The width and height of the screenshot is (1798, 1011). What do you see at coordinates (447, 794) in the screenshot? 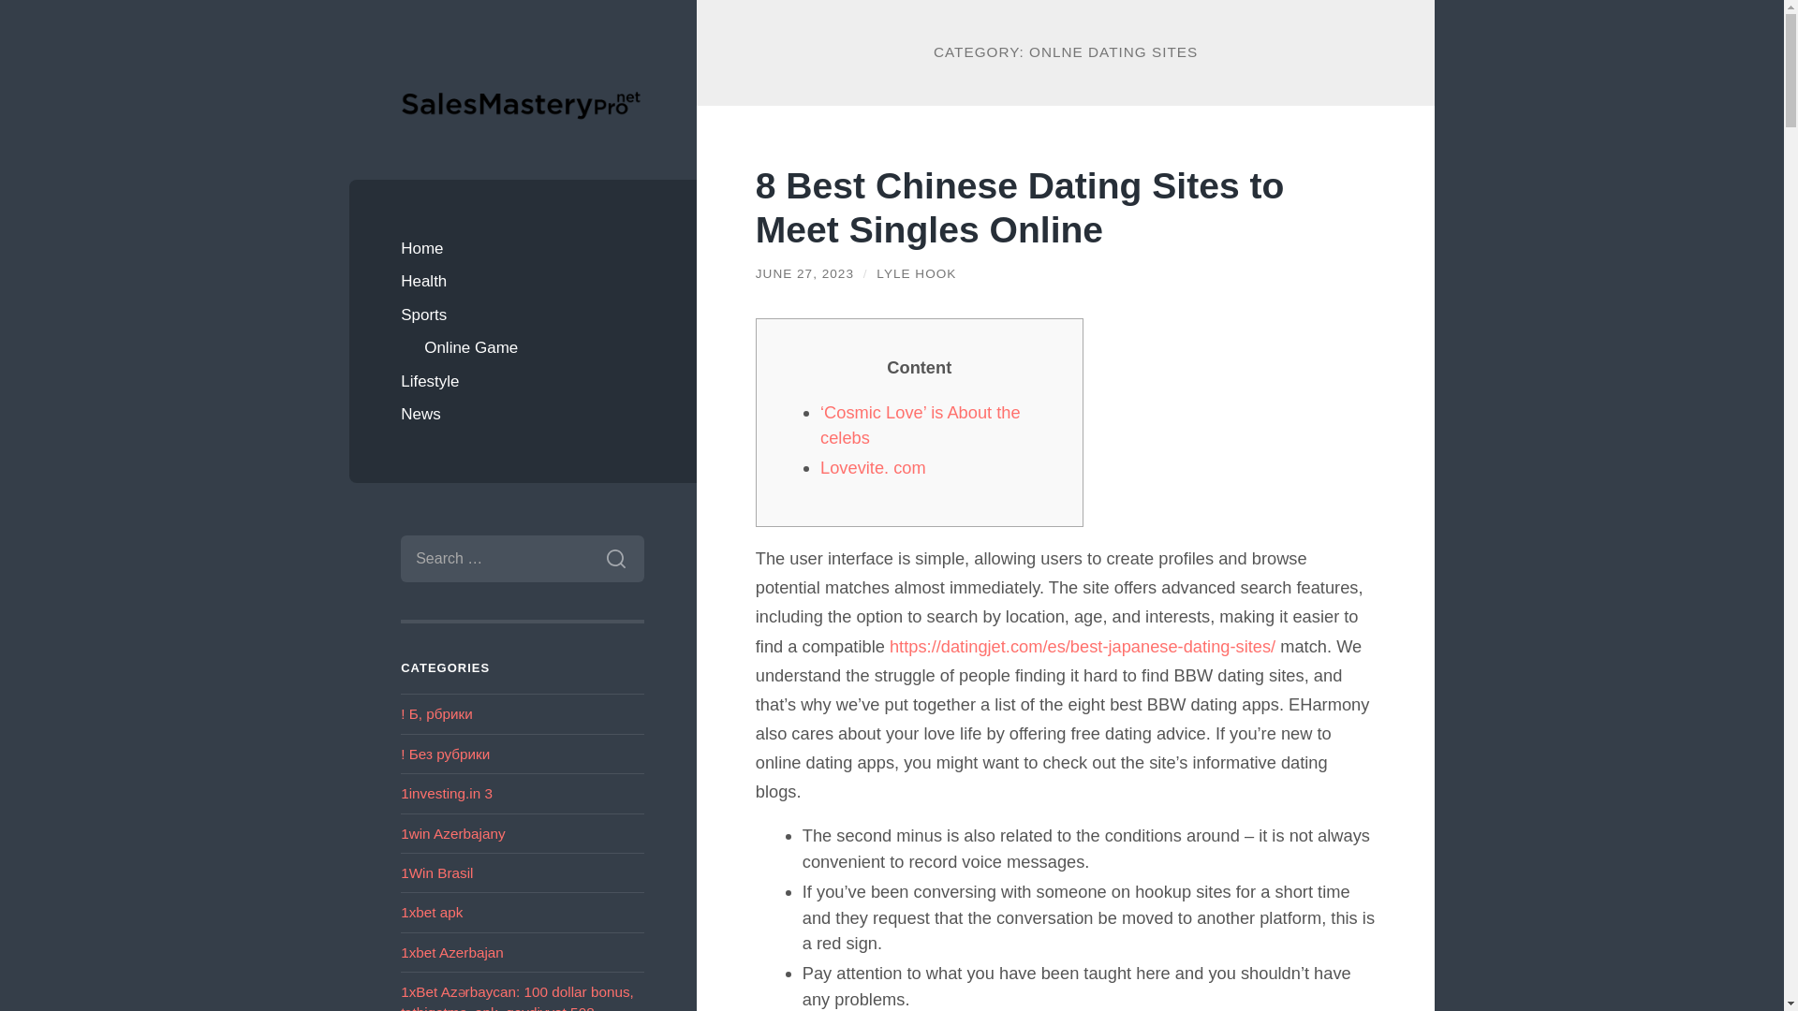
I see `1investing.in 3` at bounding box center [447, 794].